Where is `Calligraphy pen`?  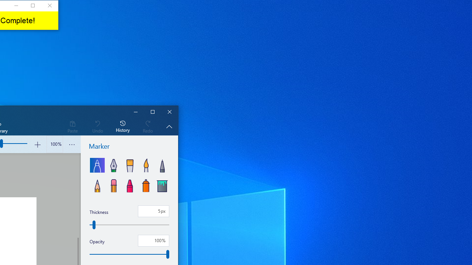 Calligraphy pen is located at coordinates (114, 165).